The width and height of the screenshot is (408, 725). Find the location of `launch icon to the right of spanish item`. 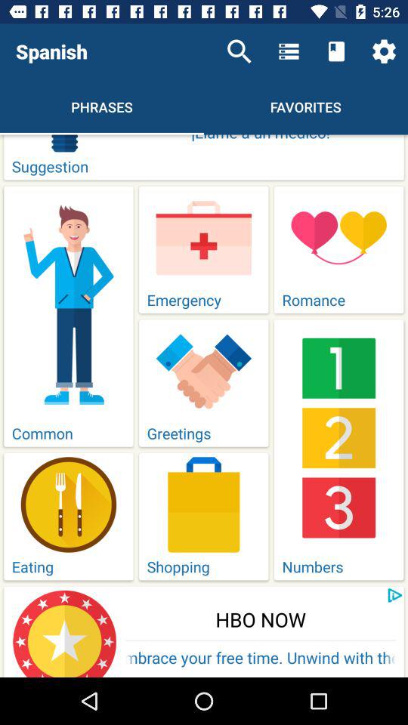

launch icon to the right of spanish item is located at coordinates (239, 51).